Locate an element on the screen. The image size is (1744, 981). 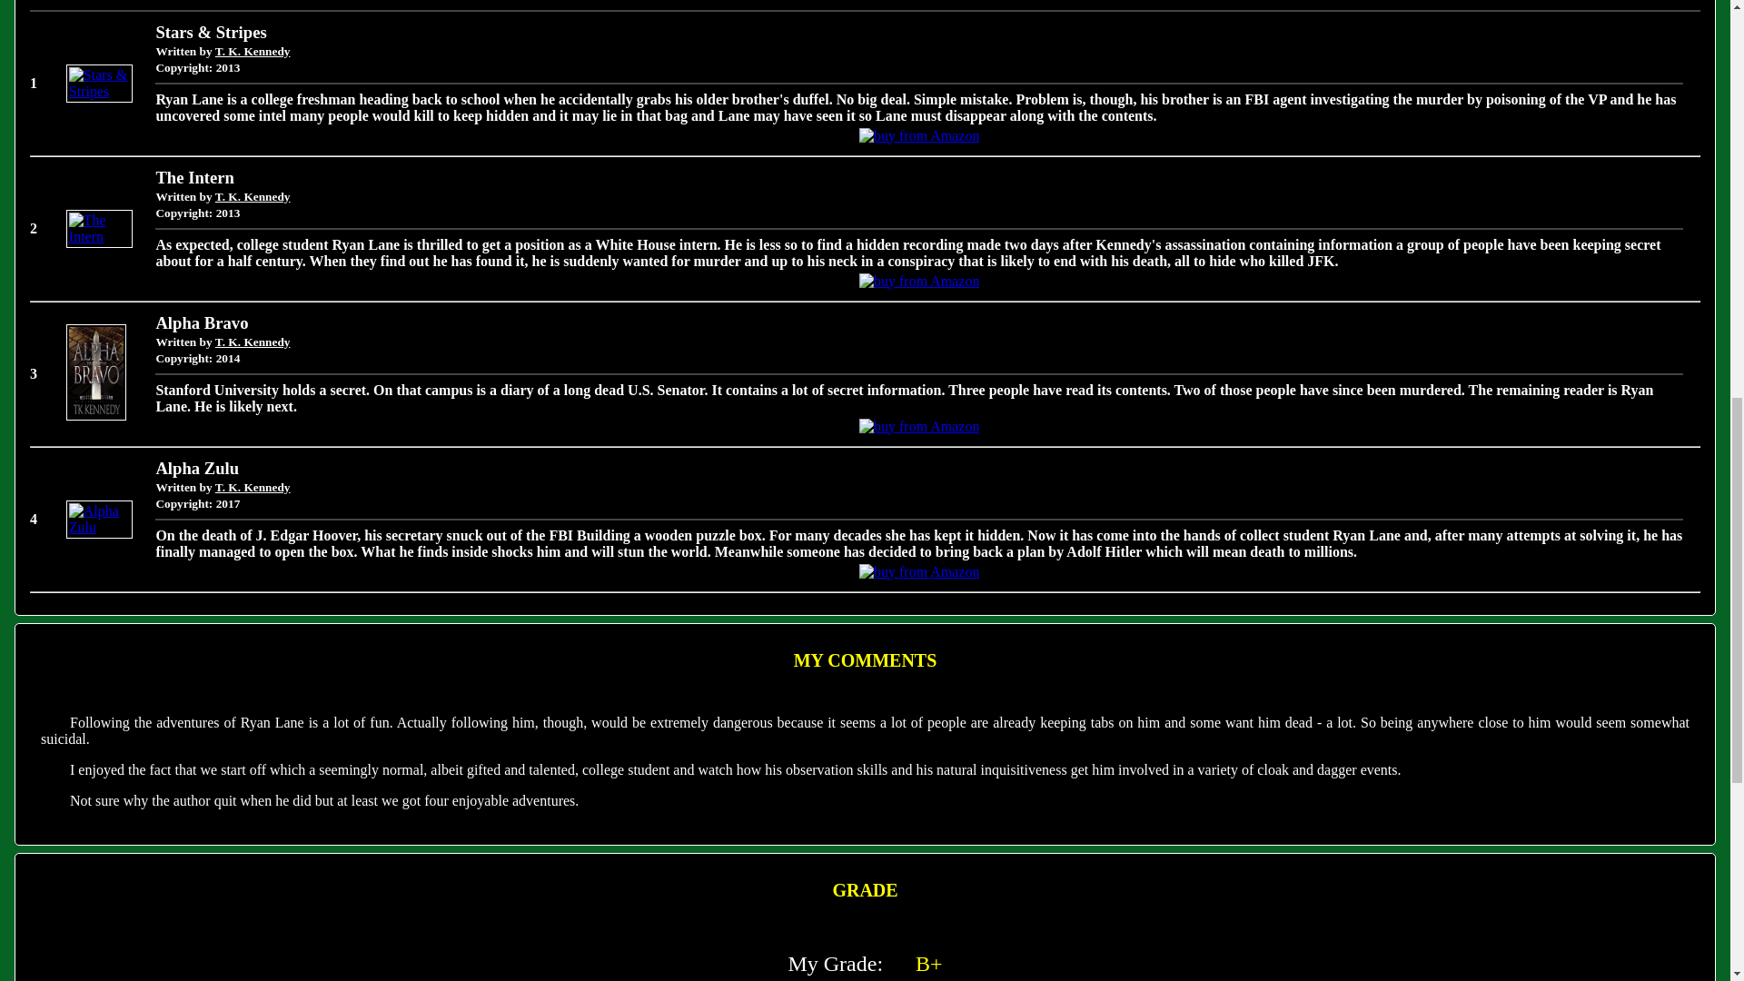
The Intern is located at coordinates (100, 236).